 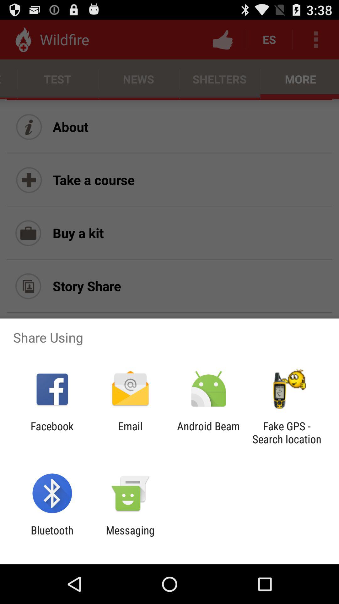 What do you see at coordinates (130, 537) in the screenshot?
I see `swipe to messaging item` at bounding box center [130, 537].